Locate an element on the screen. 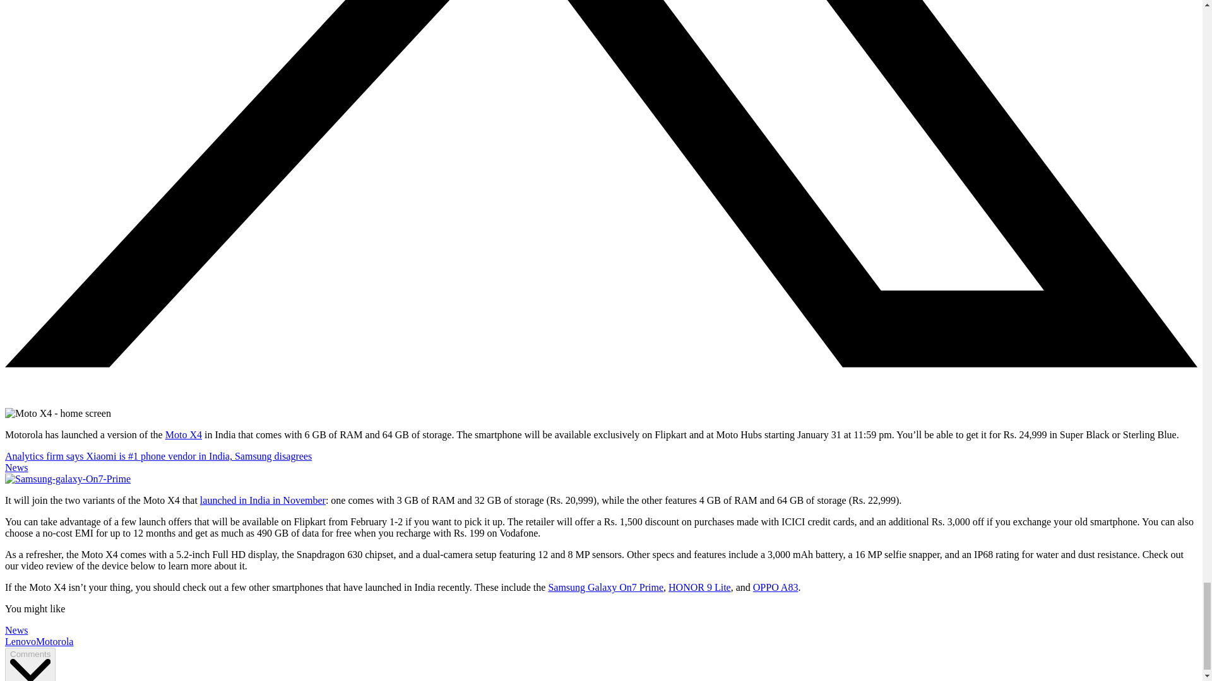 This screenshot has height=681, width=1212. HONOR 9 Lite is located at coordinates (699, 587).